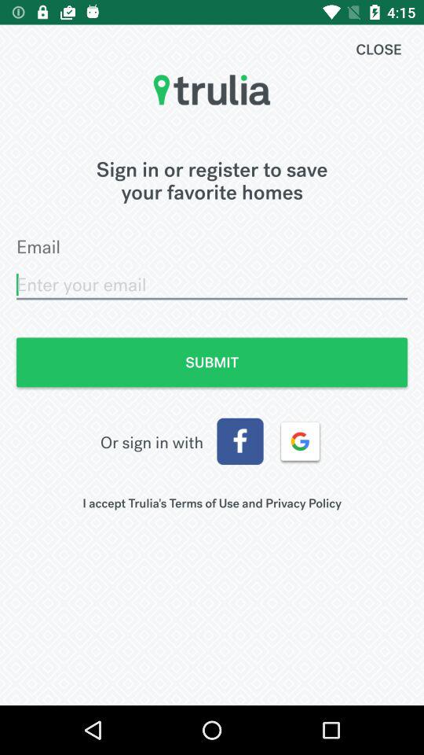  Describe the element at coordinates (378, 49) in the screenshot. I see `scroll to the close item` at that location.